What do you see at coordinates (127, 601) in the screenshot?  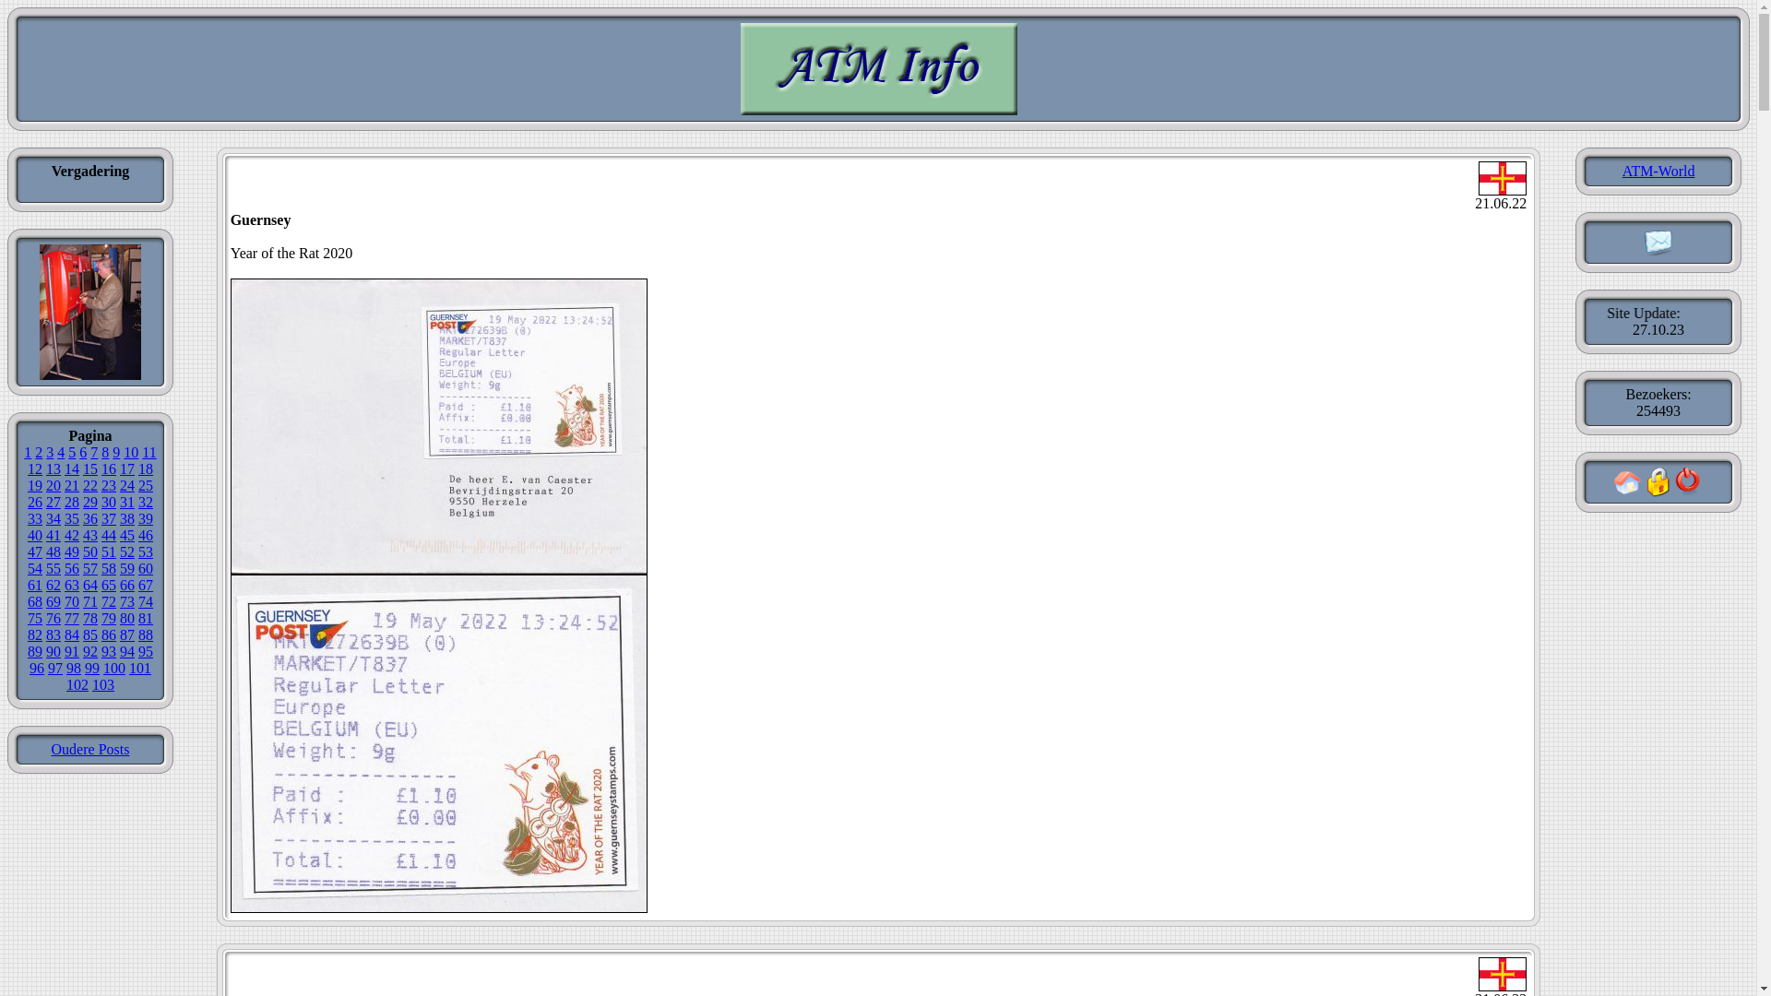 I see `73` at bounding box center [127, 601].